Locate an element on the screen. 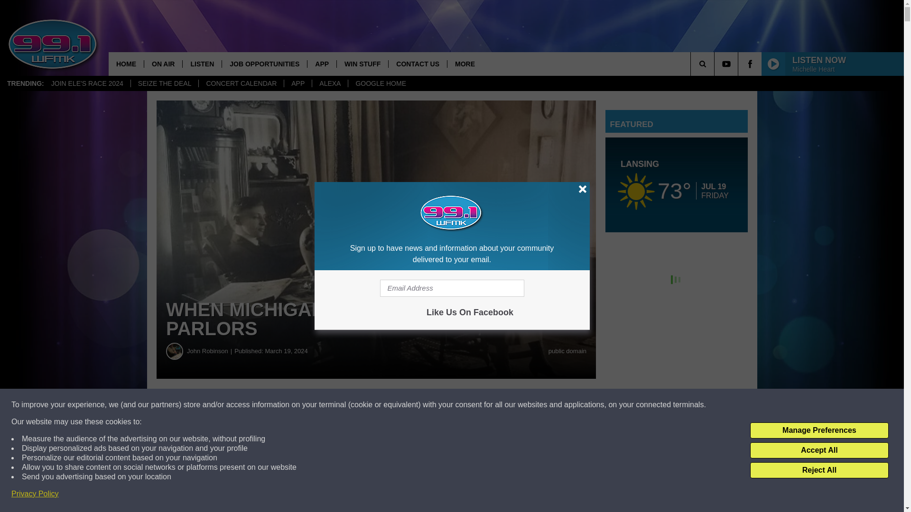 The image size is (911, 512). GOOGLE HOME is located at coordinates (381, 83).